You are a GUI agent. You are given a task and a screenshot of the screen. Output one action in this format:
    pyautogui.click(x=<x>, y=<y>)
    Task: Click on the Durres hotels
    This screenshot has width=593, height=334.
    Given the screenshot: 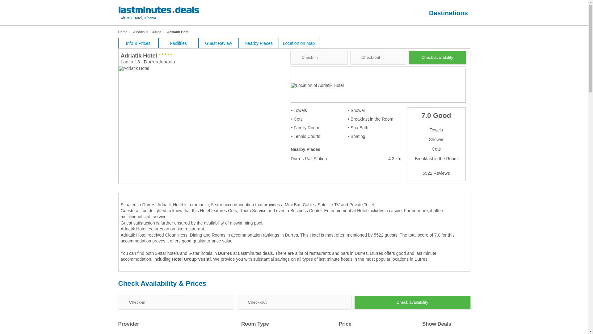 What is the action you would take?
    pyautogui.click(x=156, y=32)
    